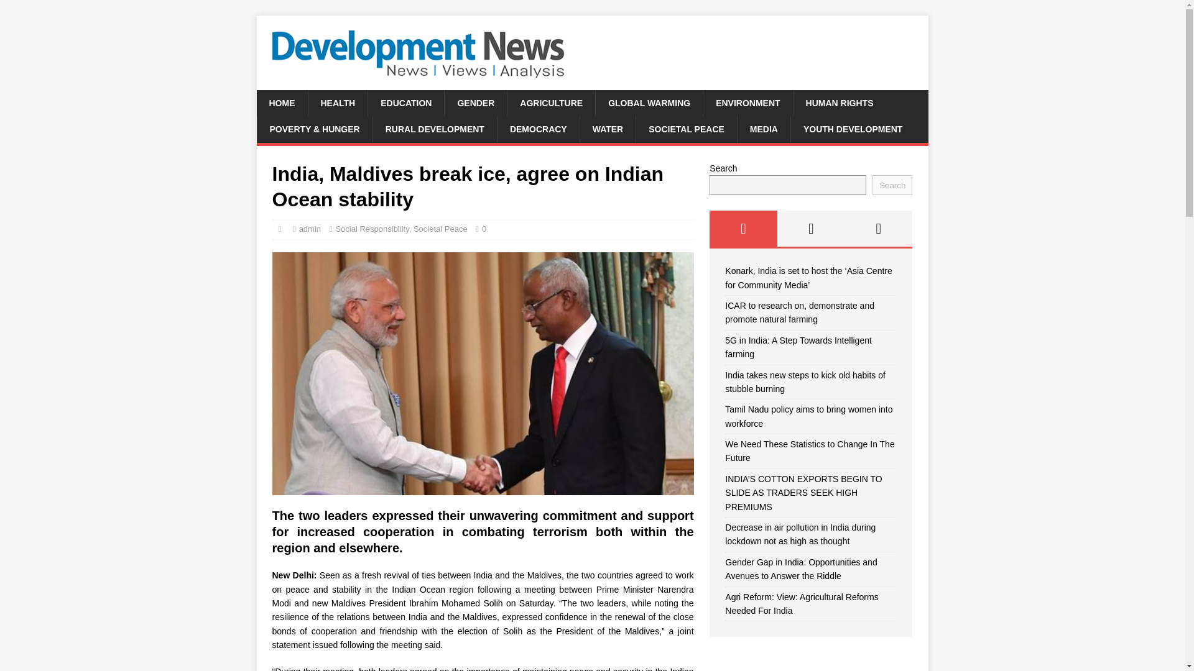  What do you see at coordinates (281, 103) in the screenshot?
I see `HOME` at bounding box center [281, 103].